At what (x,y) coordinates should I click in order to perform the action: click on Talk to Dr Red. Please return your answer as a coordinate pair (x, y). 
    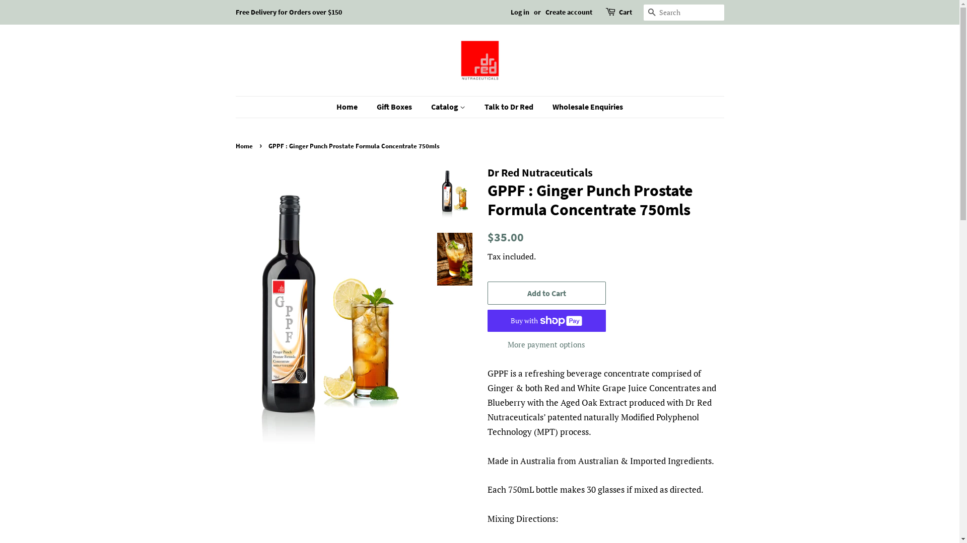
    Looking at the image, I should click on (510, 107).